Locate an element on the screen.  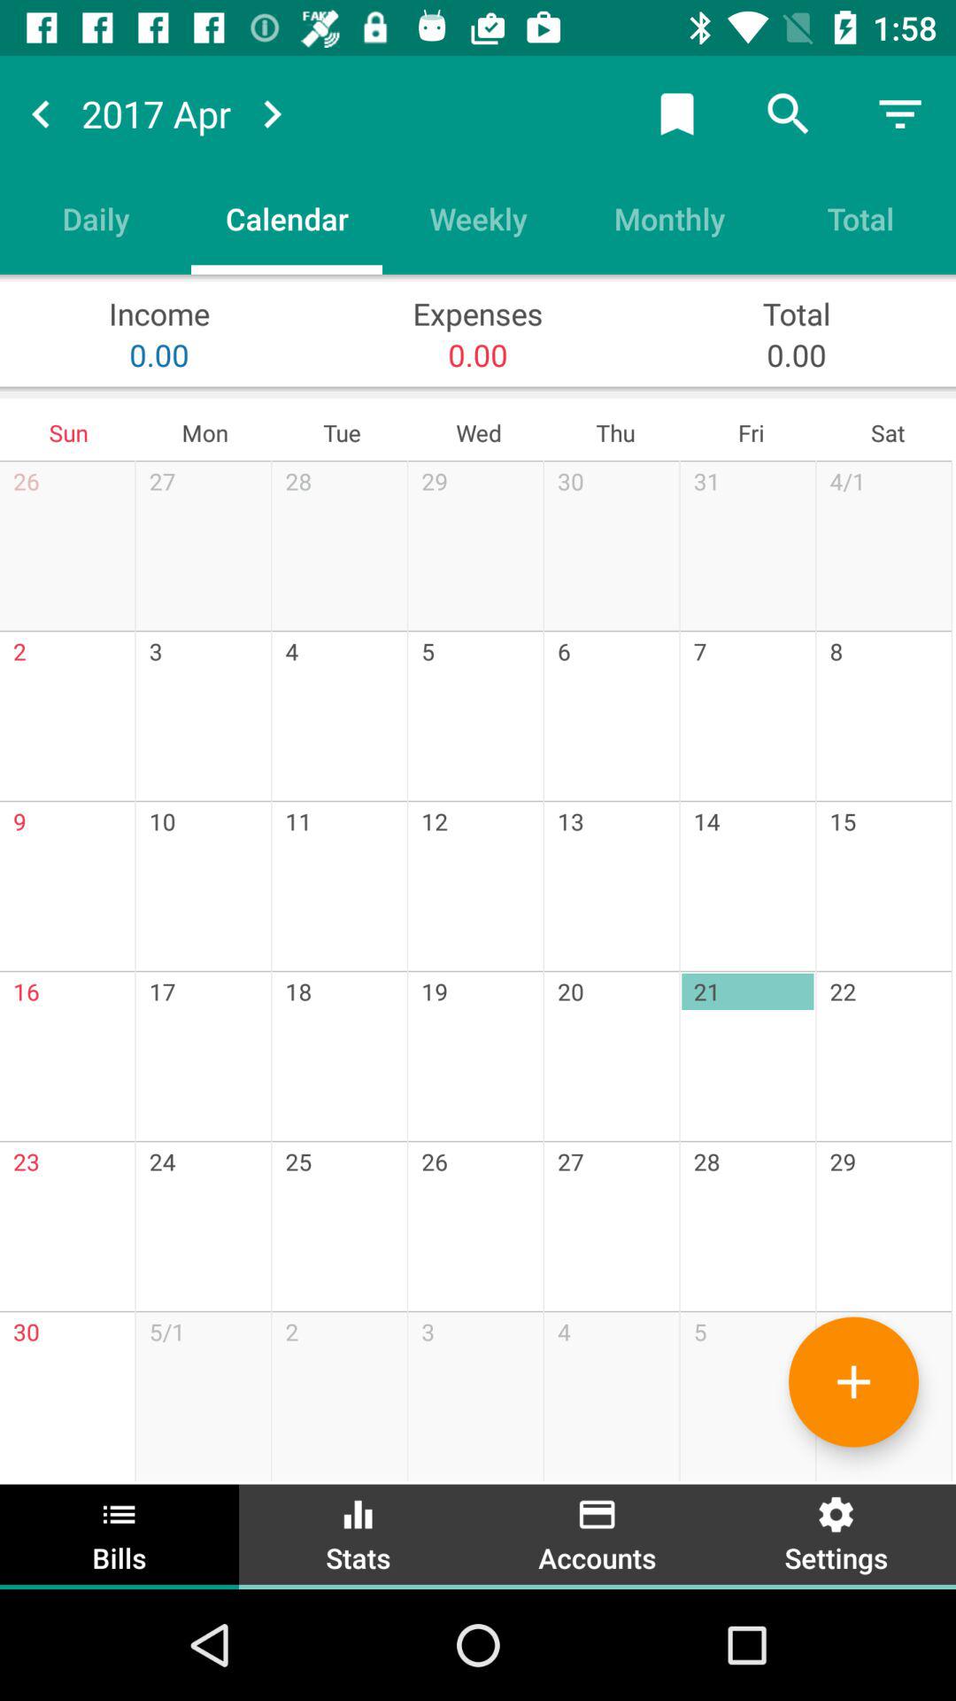
open menu is located at coordinates (900, 113).